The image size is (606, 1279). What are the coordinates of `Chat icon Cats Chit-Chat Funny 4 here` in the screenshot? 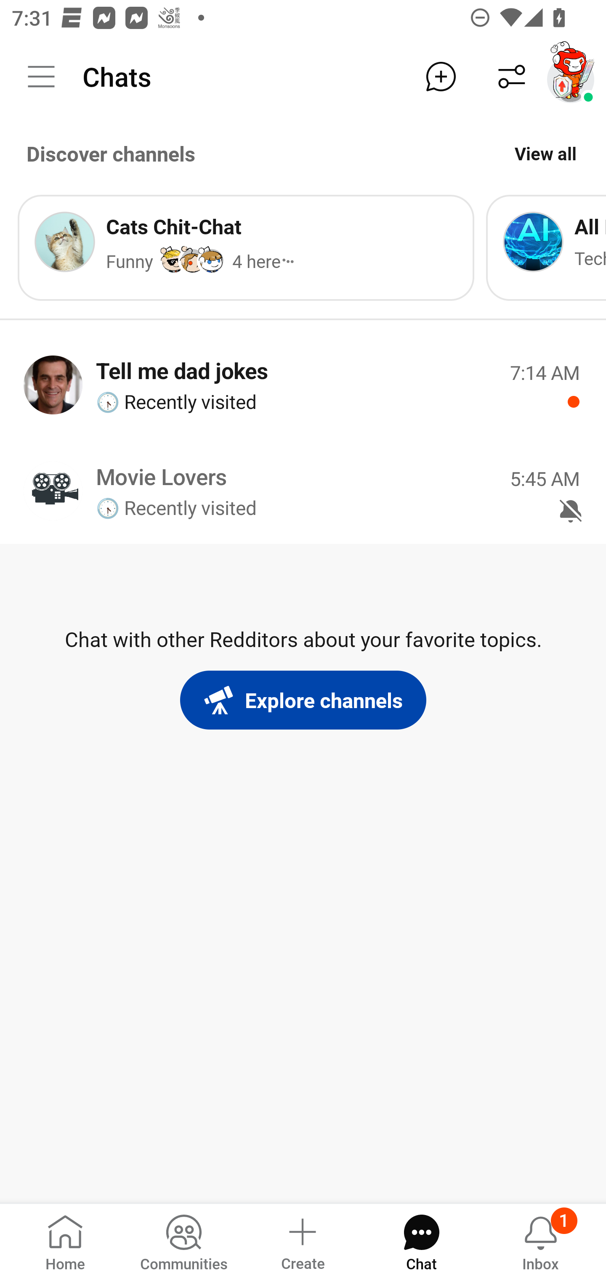 It's located at (246, 247).